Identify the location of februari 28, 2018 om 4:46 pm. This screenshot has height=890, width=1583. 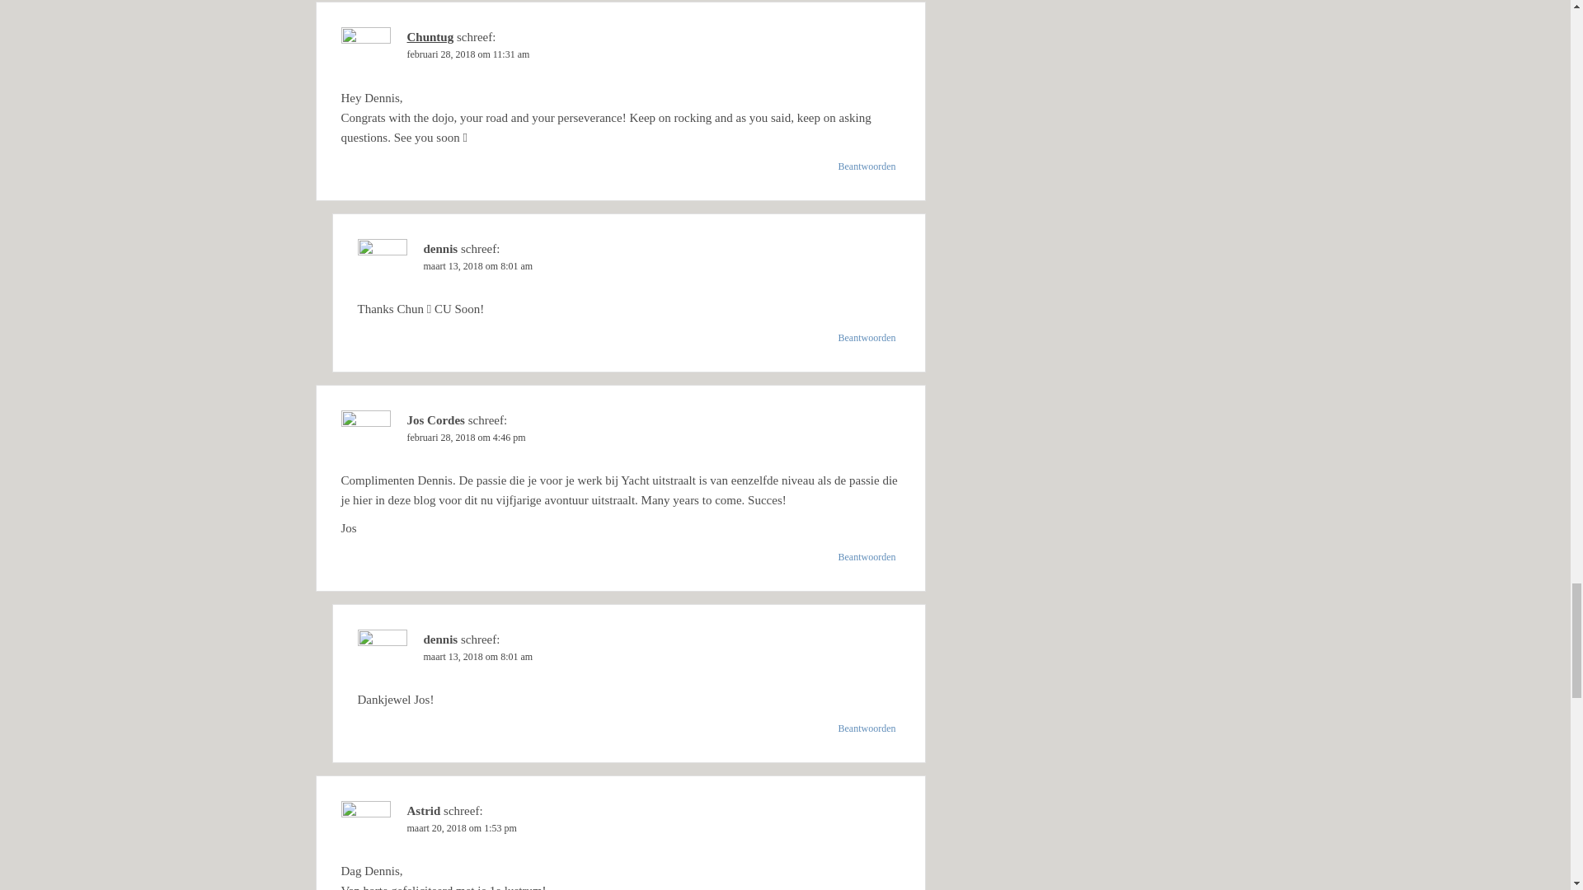
(466, 437).